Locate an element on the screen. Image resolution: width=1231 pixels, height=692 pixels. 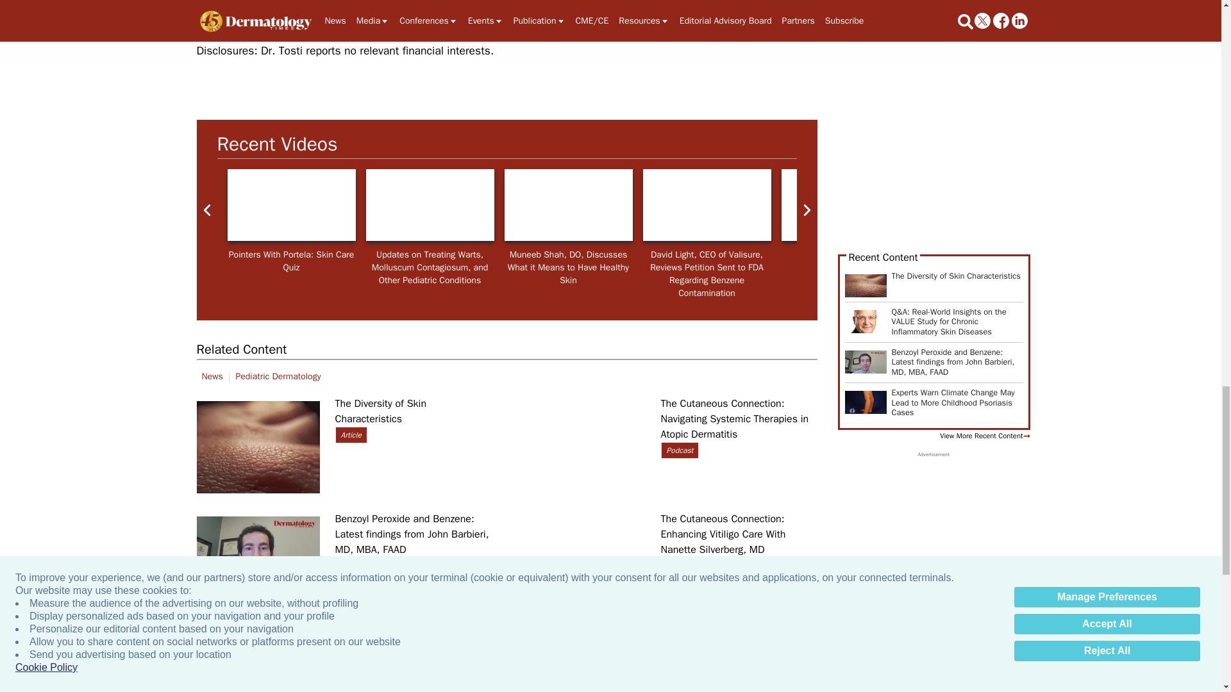
Pointers With Portela: Skin Care Quiz  is located at coordinates (291, 205).